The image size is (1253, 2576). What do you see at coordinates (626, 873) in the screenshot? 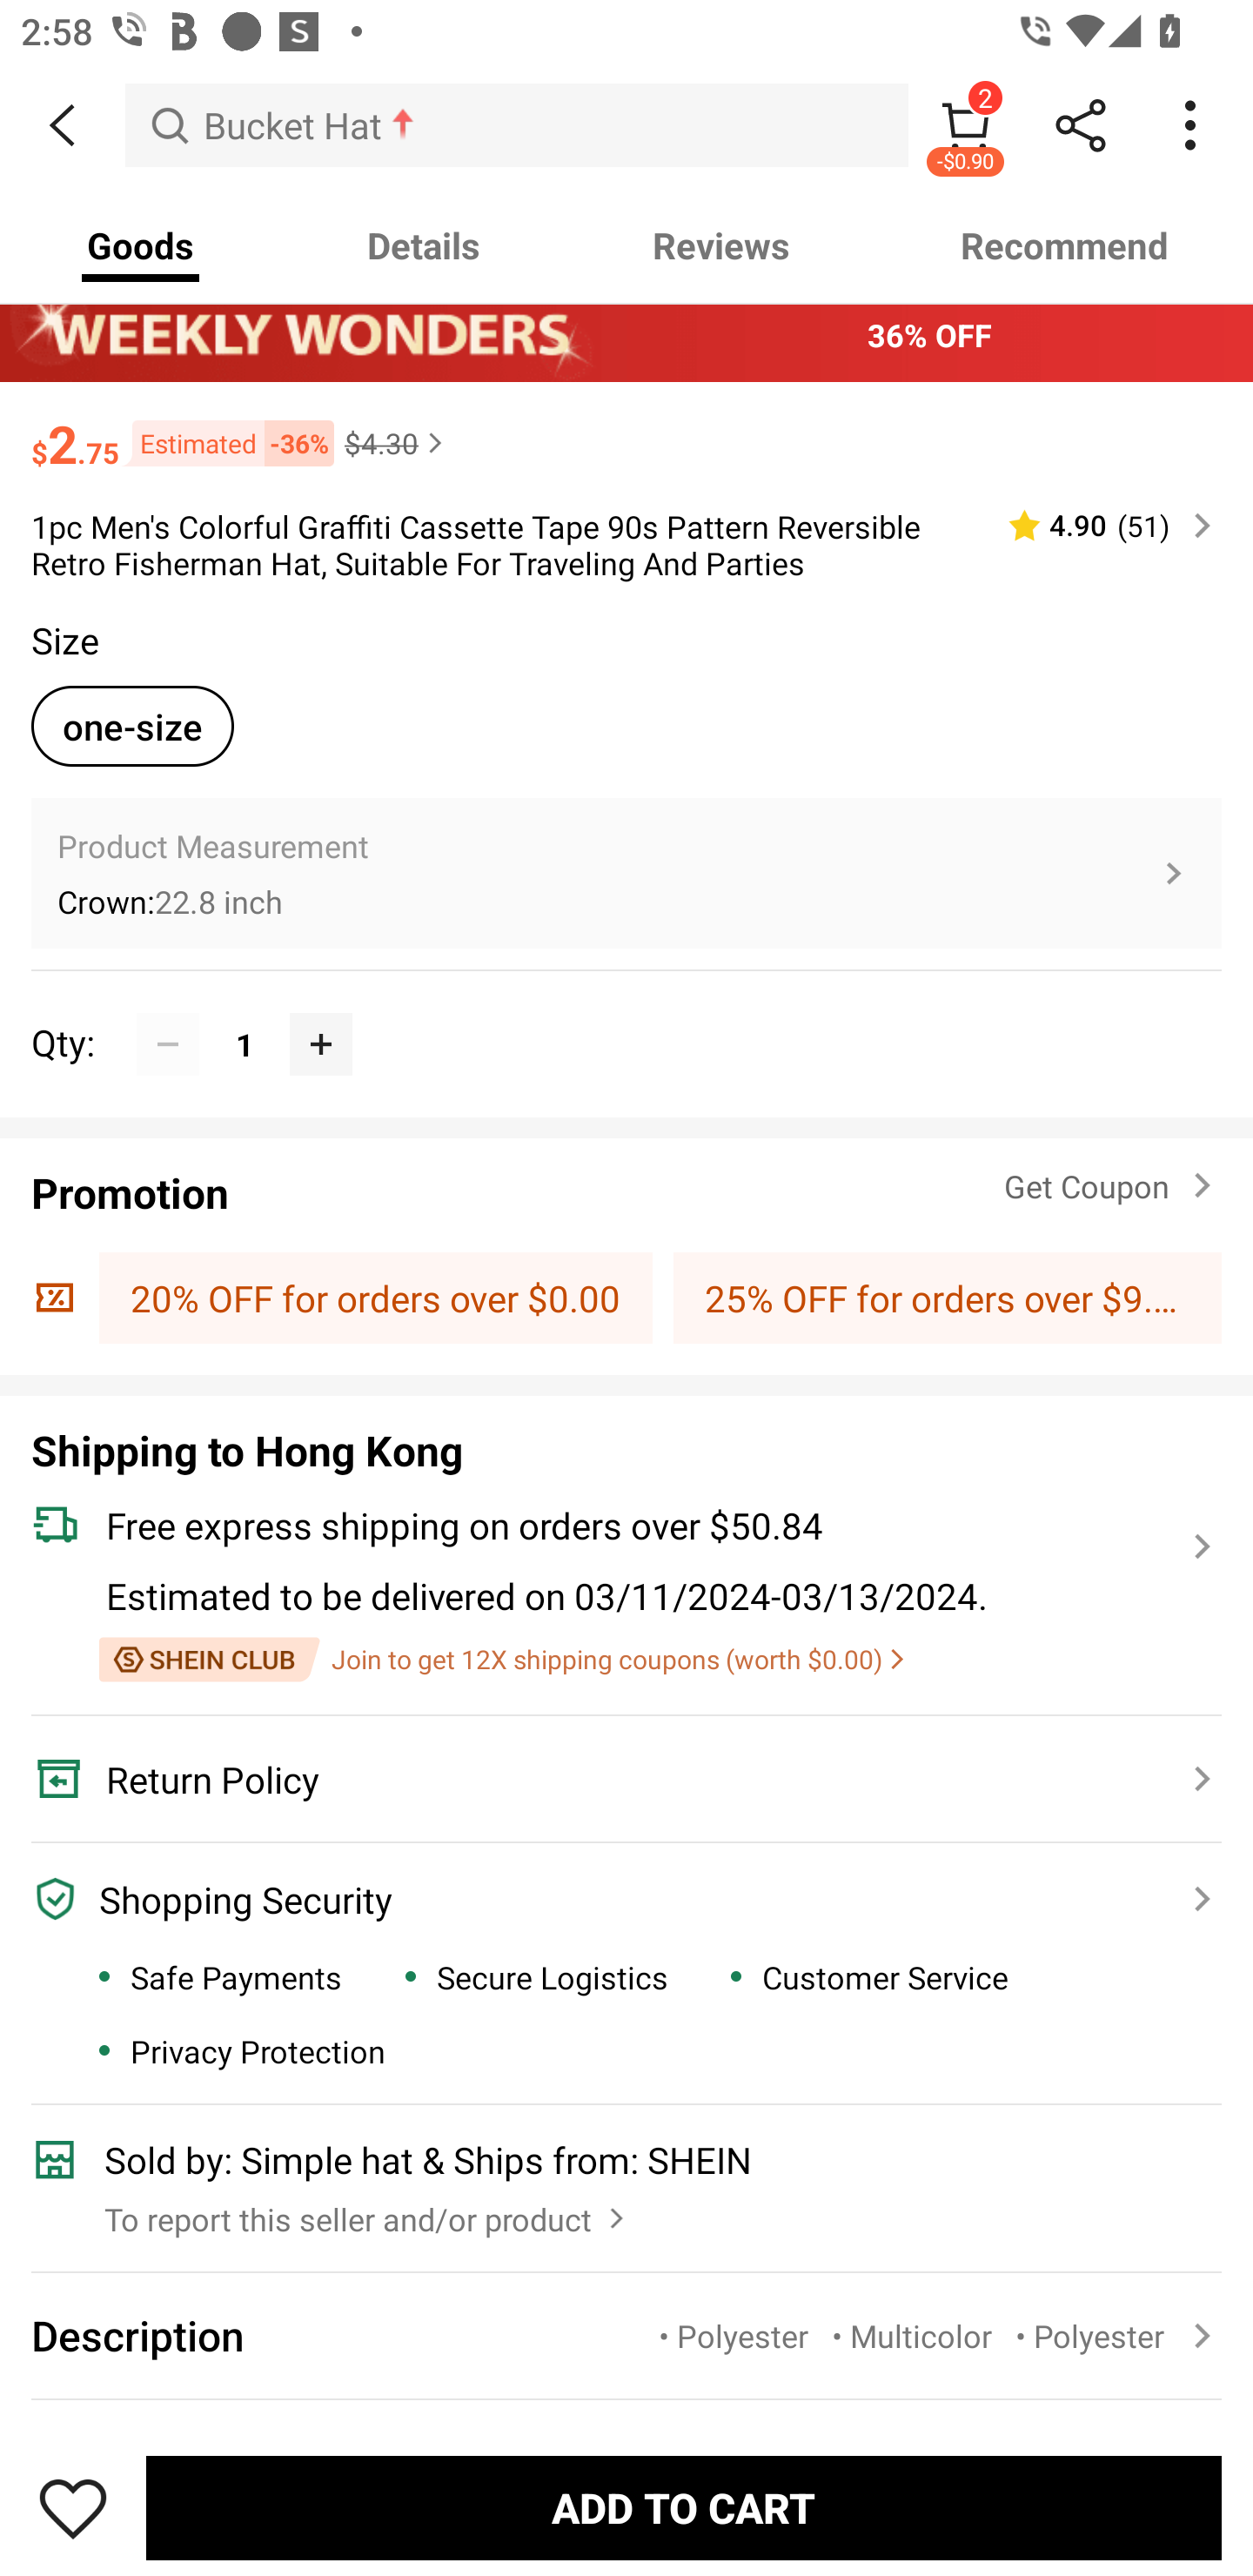
I see `Product Measurement Crown:22.8 inch` at bounding box center [626, 873].